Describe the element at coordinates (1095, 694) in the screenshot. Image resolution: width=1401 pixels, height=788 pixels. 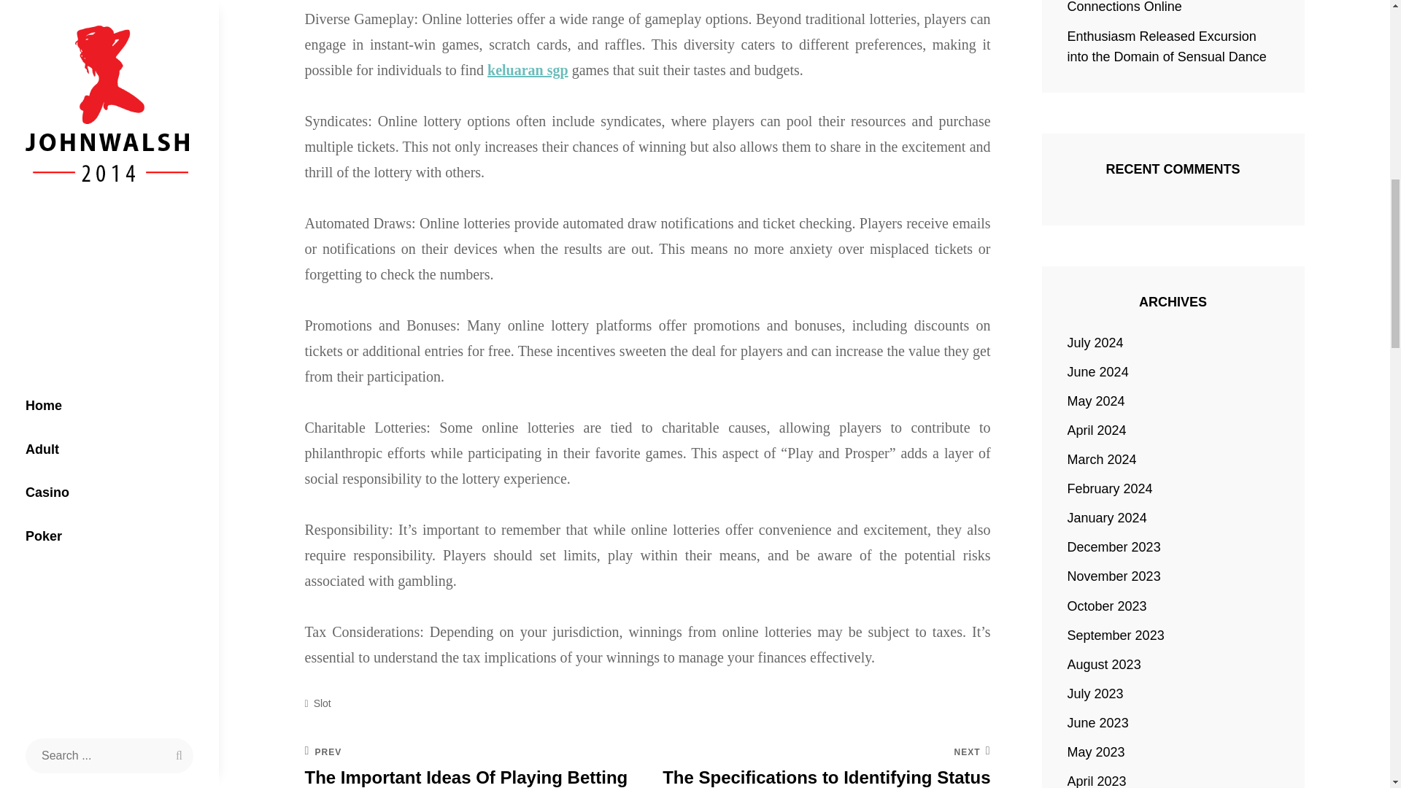
I see `July 2023` at that location.